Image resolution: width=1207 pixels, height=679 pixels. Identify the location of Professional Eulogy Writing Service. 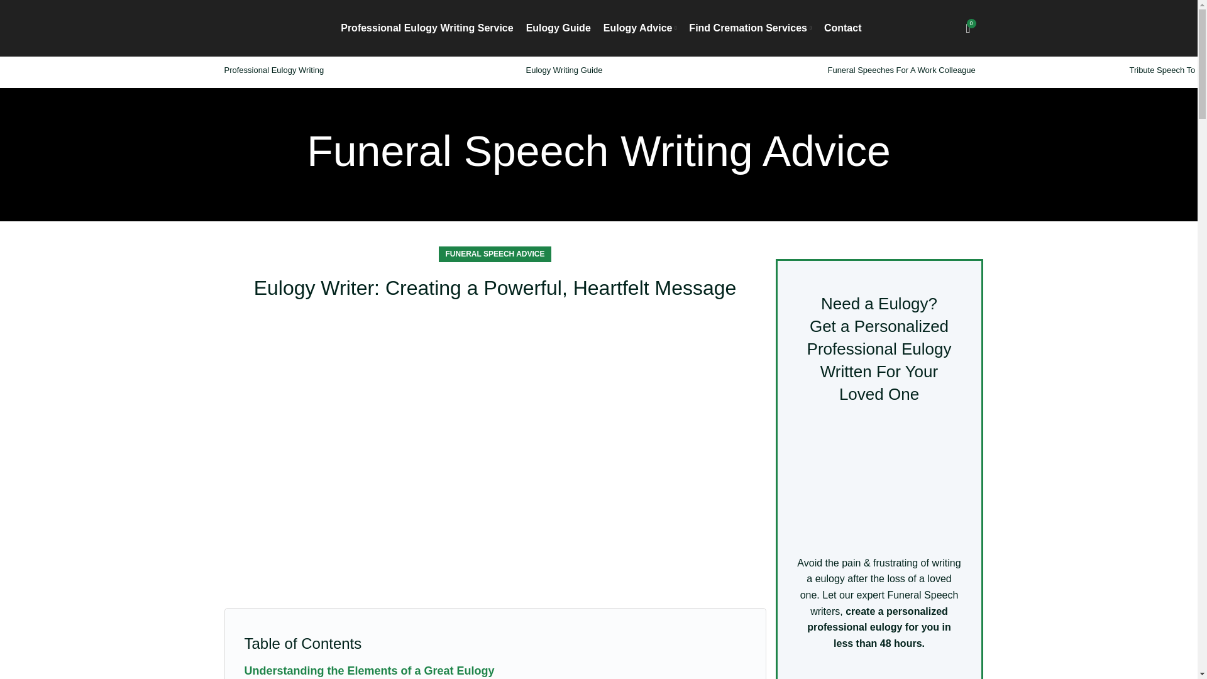
(426, 28).